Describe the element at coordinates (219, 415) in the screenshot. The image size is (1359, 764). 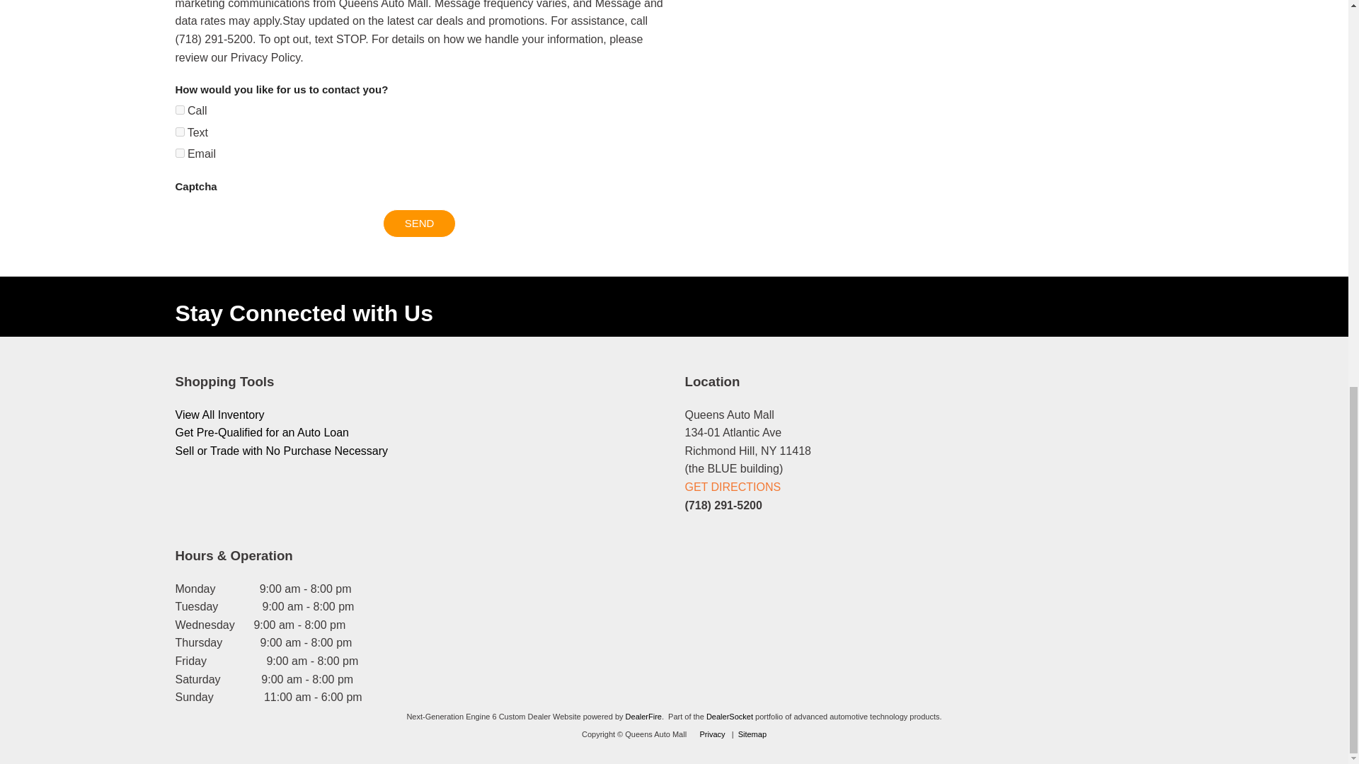
I see `View All Inventory` at that location.